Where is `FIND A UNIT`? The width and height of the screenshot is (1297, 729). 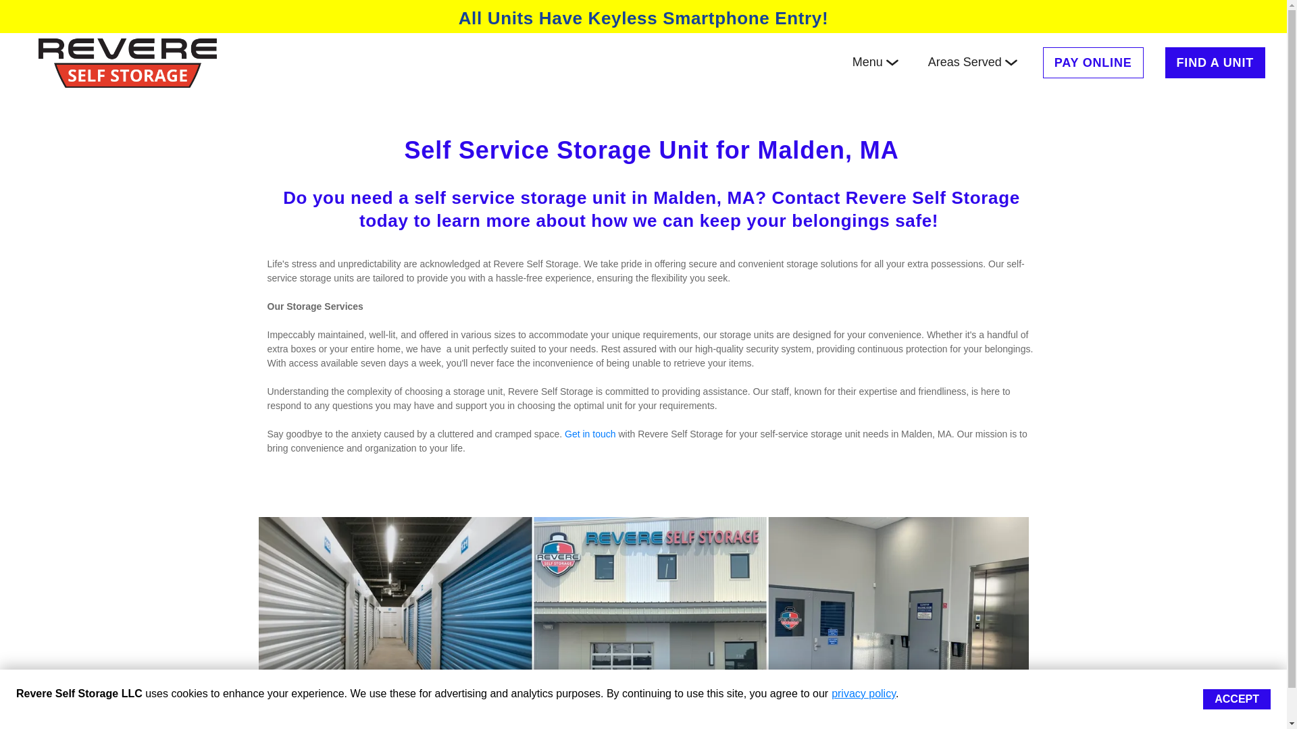
FIND A UNIT is located at coordinates (1215, 62).